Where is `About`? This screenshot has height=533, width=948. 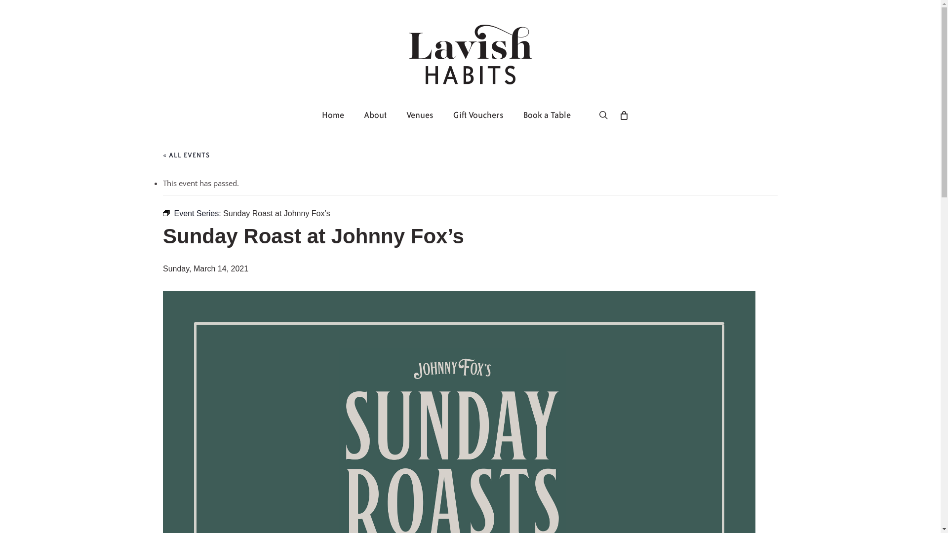
About is located at coordinates (375, 115).